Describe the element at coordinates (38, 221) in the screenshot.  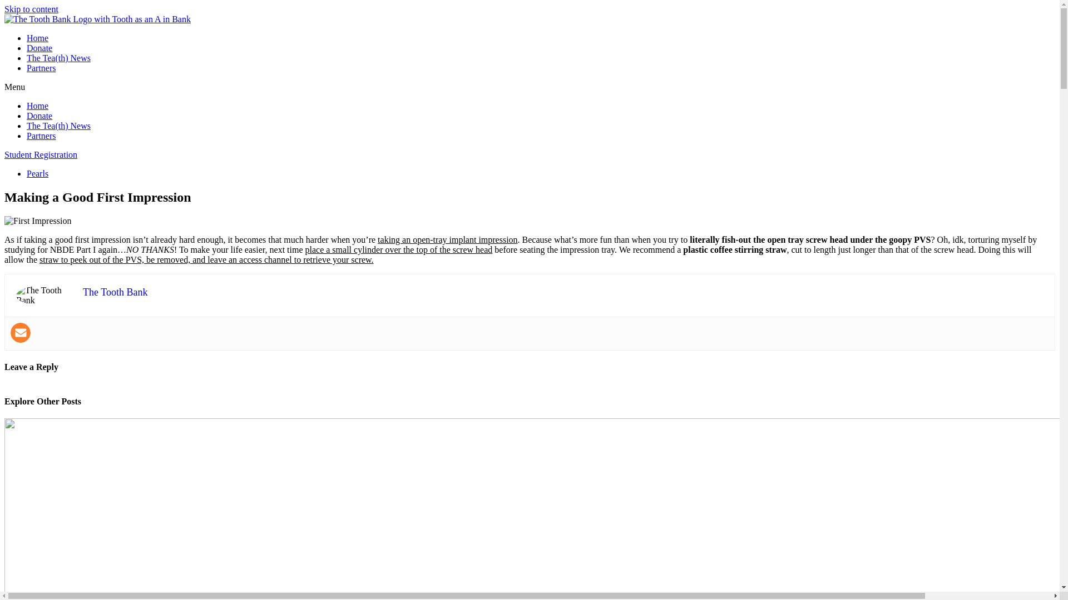
I see `First Impression` at that location.